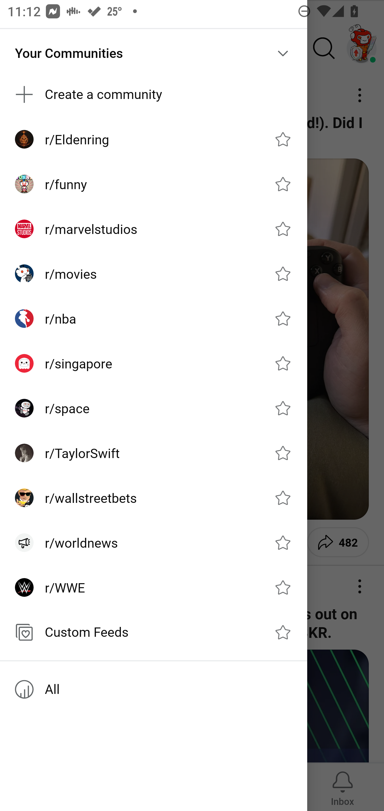  Describe the element at coordinates (283, 587) in the screenshot. I see `Favorite r/WWE` at that location.